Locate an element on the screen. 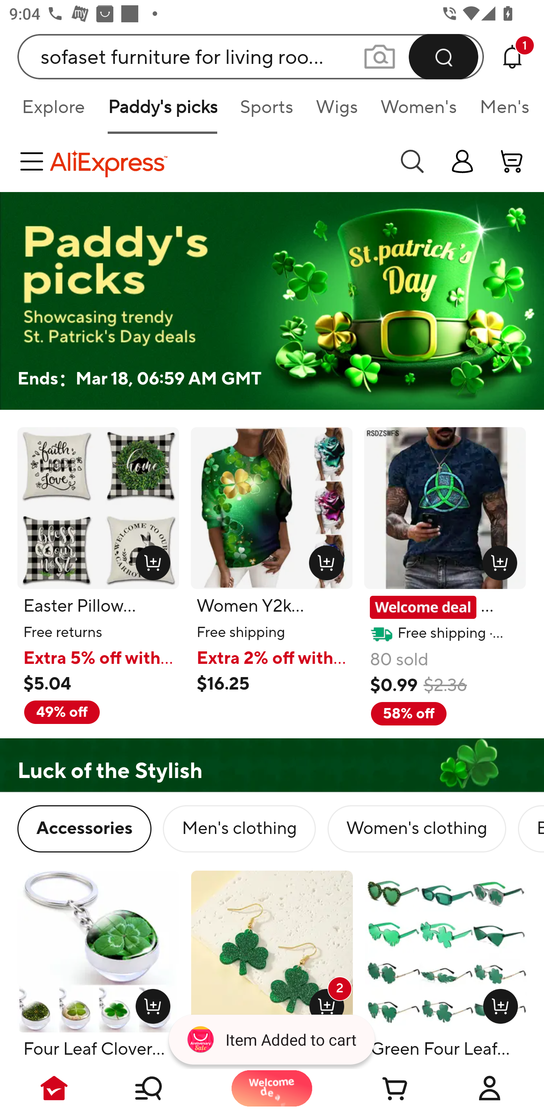 This screenshot has width=544, height=1119. sofaset furniture for living room is located at coordinates (251, 56).